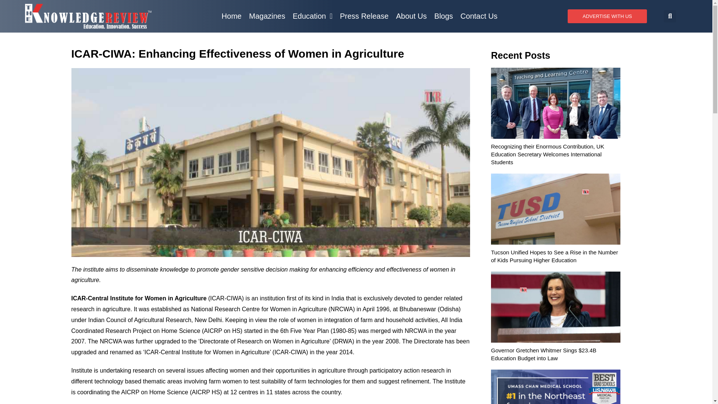 The width and height of the screenshot is (718, 404). Describe the element at coordinates (444, 16) in the screenshot. I see `Blogs` at that location.